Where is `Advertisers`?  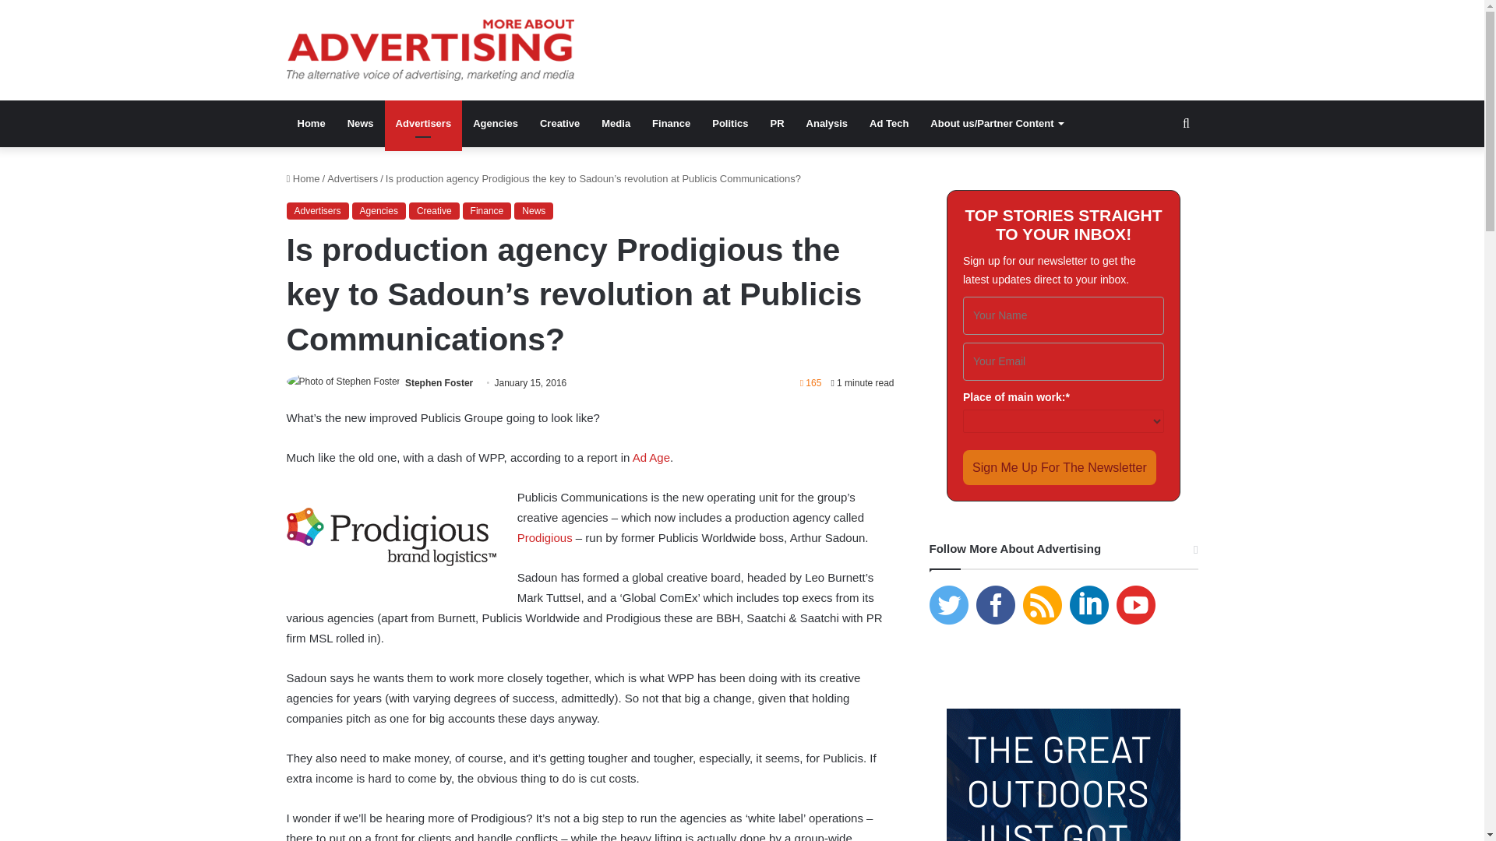 Advertisers is located at coordinates (318, 210).